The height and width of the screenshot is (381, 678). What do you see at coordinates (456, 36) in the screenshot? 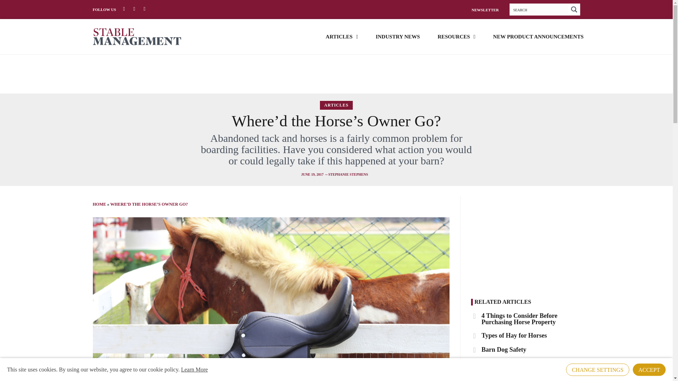
I see `RESOURCES` at bounding box center [456, 36].